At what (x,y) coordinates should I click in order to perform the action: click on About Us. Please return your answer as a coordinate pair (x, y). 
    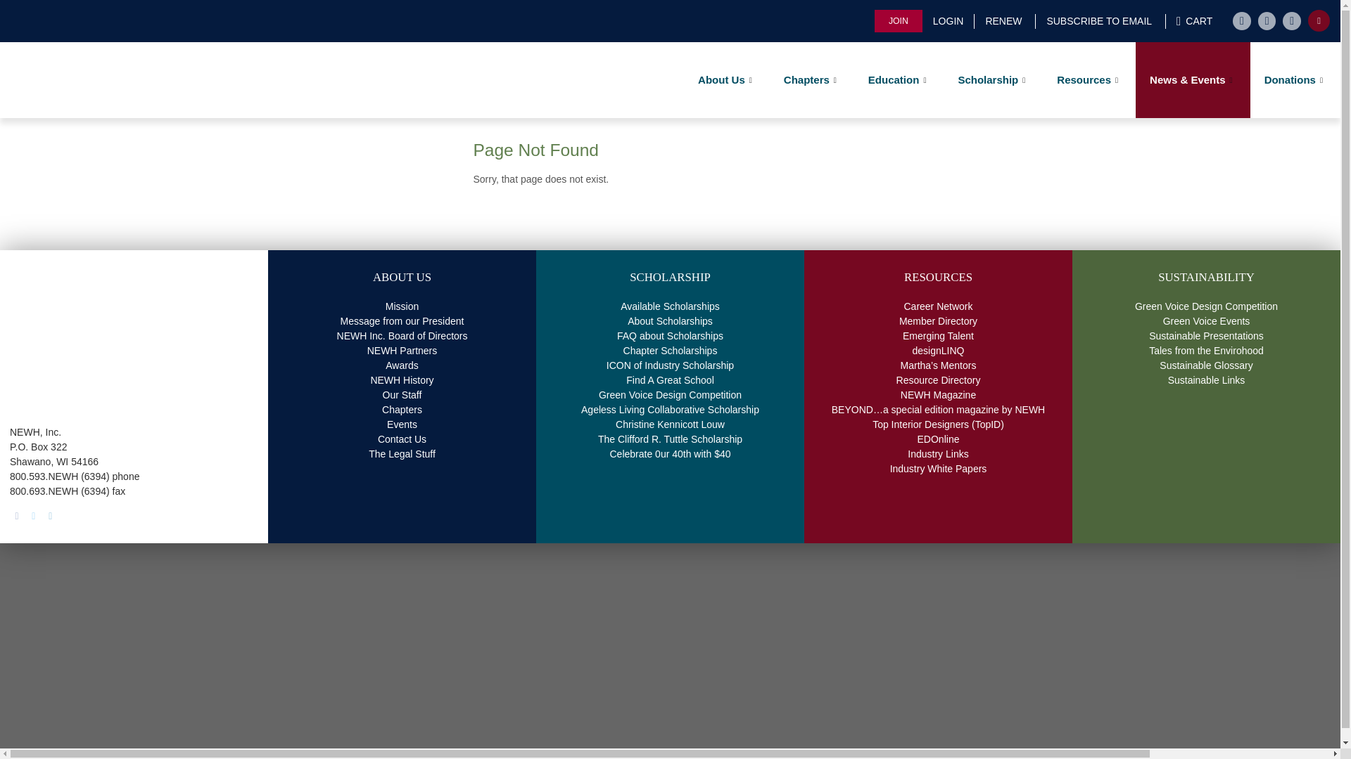
    Looking at the image, I should click on (726, 80).